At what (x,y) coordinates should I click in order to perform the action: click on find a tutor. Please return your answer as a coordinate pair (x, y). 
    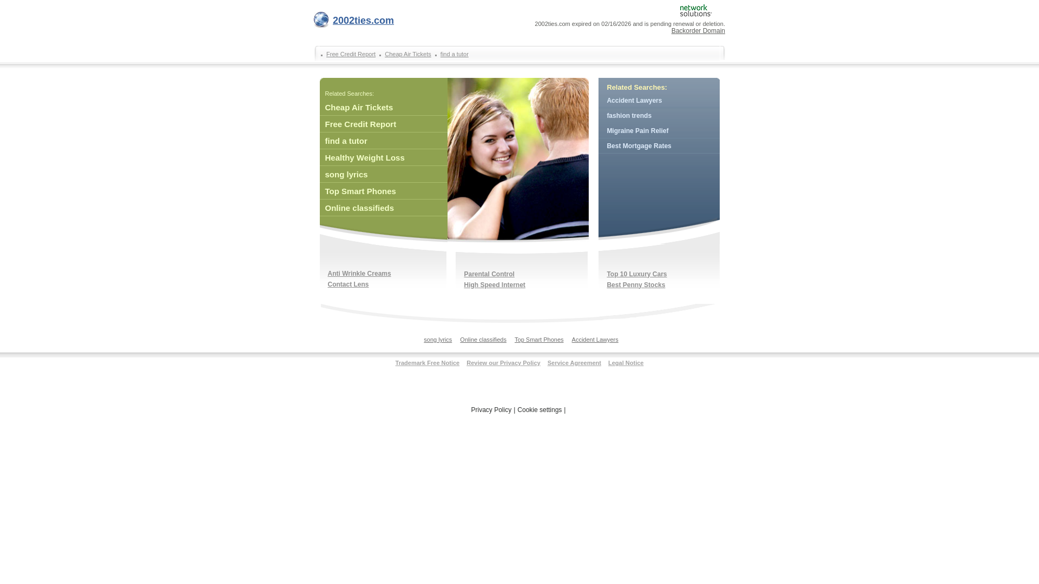
    Looking at the image, I should click on (383, 141).